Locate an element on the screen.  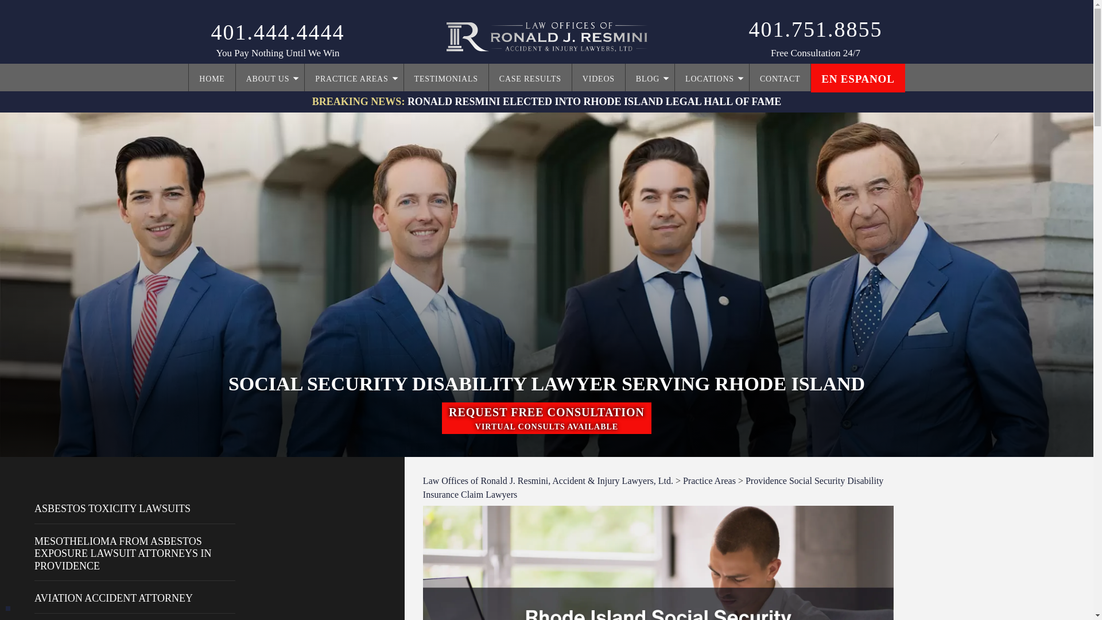
SKIP TO CONTENT is located at coordinates (259, 72).